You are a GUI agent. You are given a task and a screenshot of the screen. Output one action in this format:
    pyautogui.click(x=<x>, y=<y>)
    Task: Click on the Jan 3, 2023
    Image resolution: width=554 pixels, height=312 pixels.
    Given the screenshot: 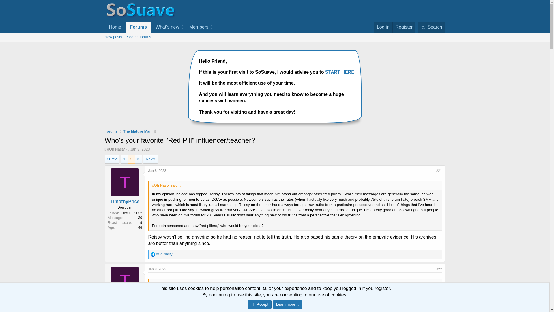 What is the action you would take?
    pyautogui.click(x=140, y=149)
    